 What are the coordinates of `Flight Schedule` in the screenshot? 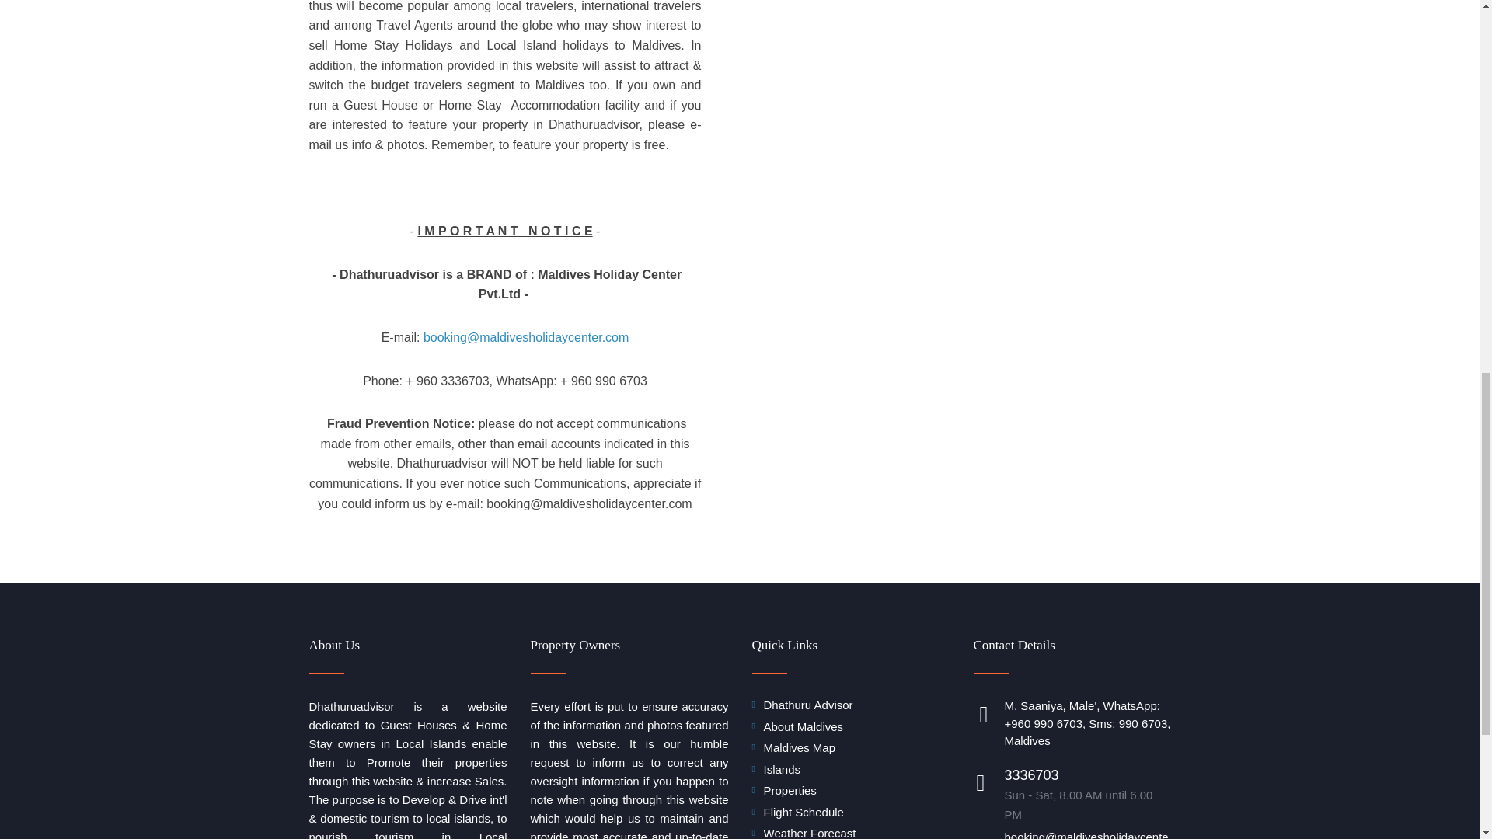 It's located at (802, 812).